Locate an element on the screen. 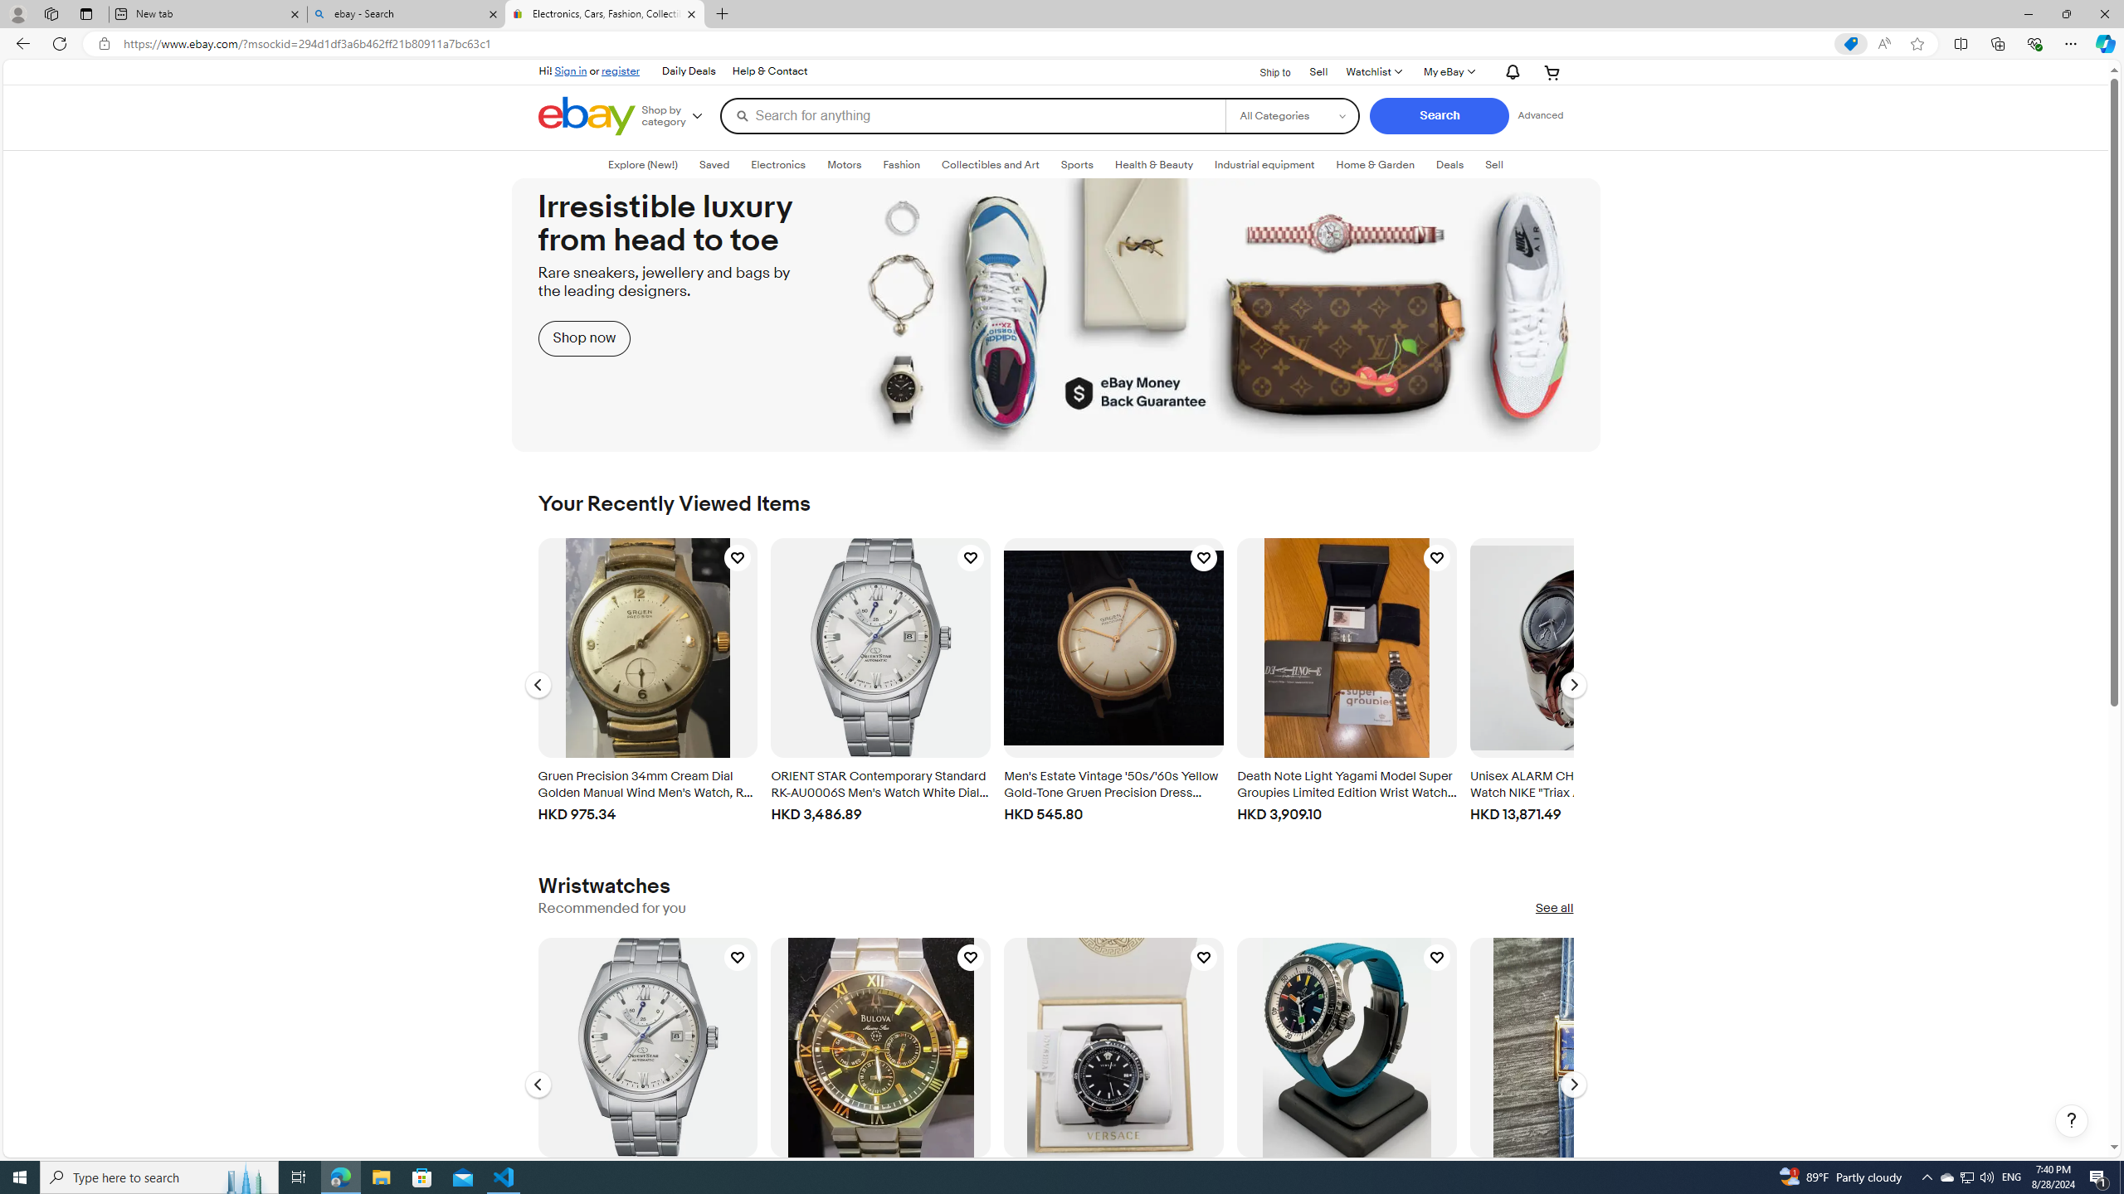  Deals is located at coordinates (1449, 165).